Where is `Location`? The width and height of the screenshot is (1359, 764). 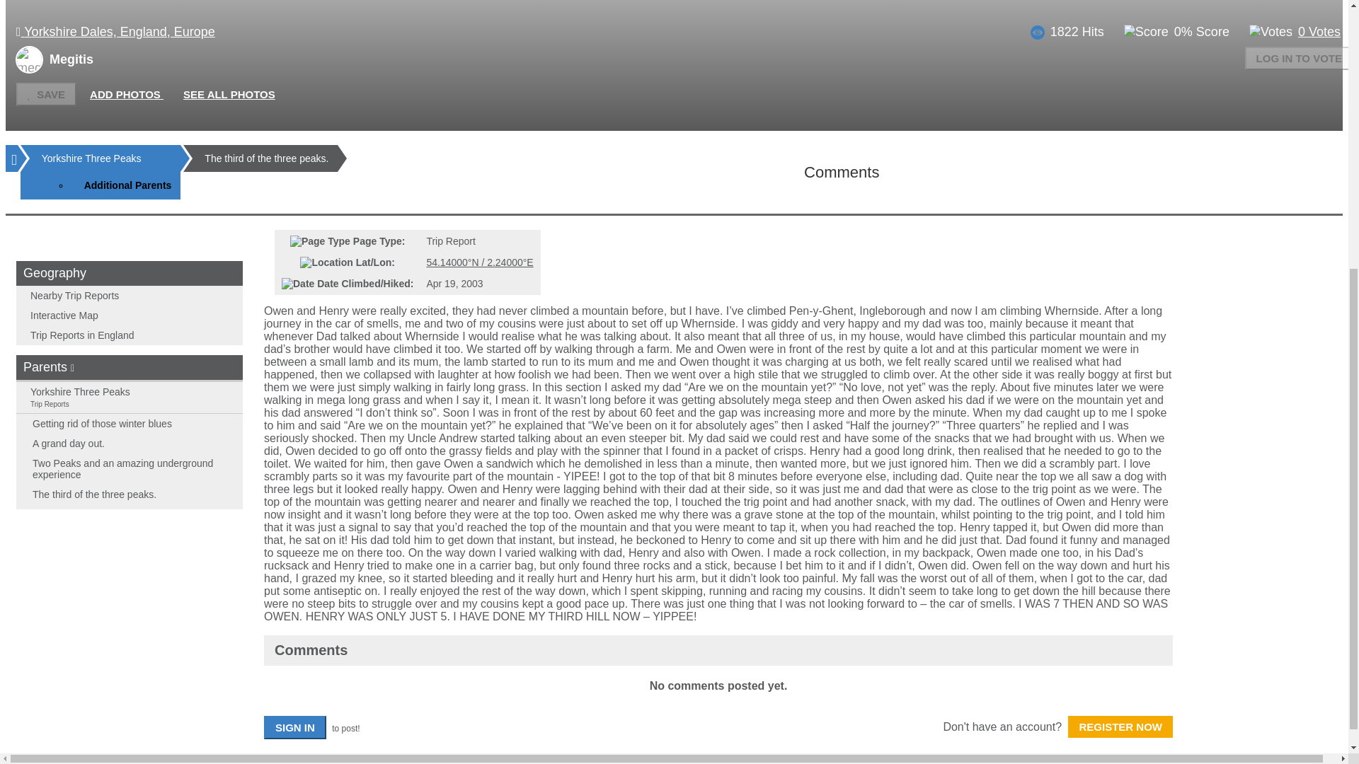
Location is located at coordinates (326, 262).